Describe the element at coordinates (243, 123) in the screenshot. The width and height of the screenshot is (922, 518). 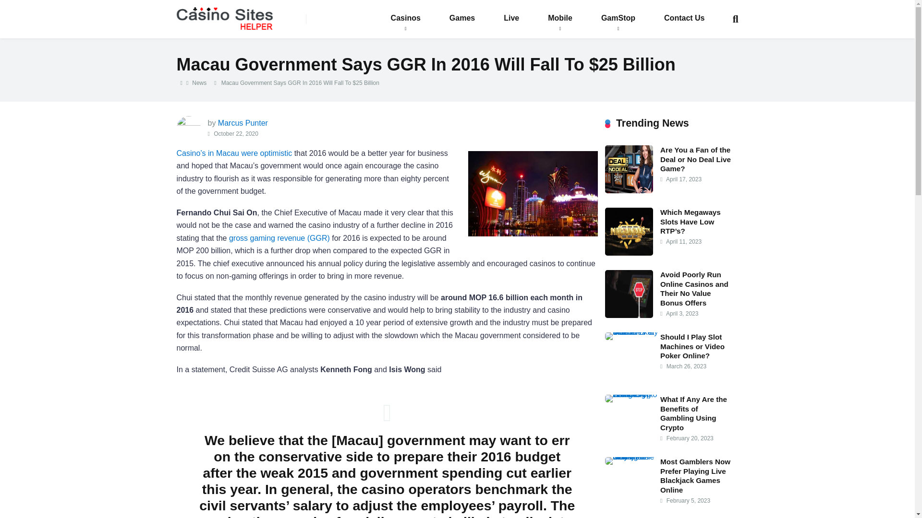
I see `Posts by Marcus Punter` at that location.